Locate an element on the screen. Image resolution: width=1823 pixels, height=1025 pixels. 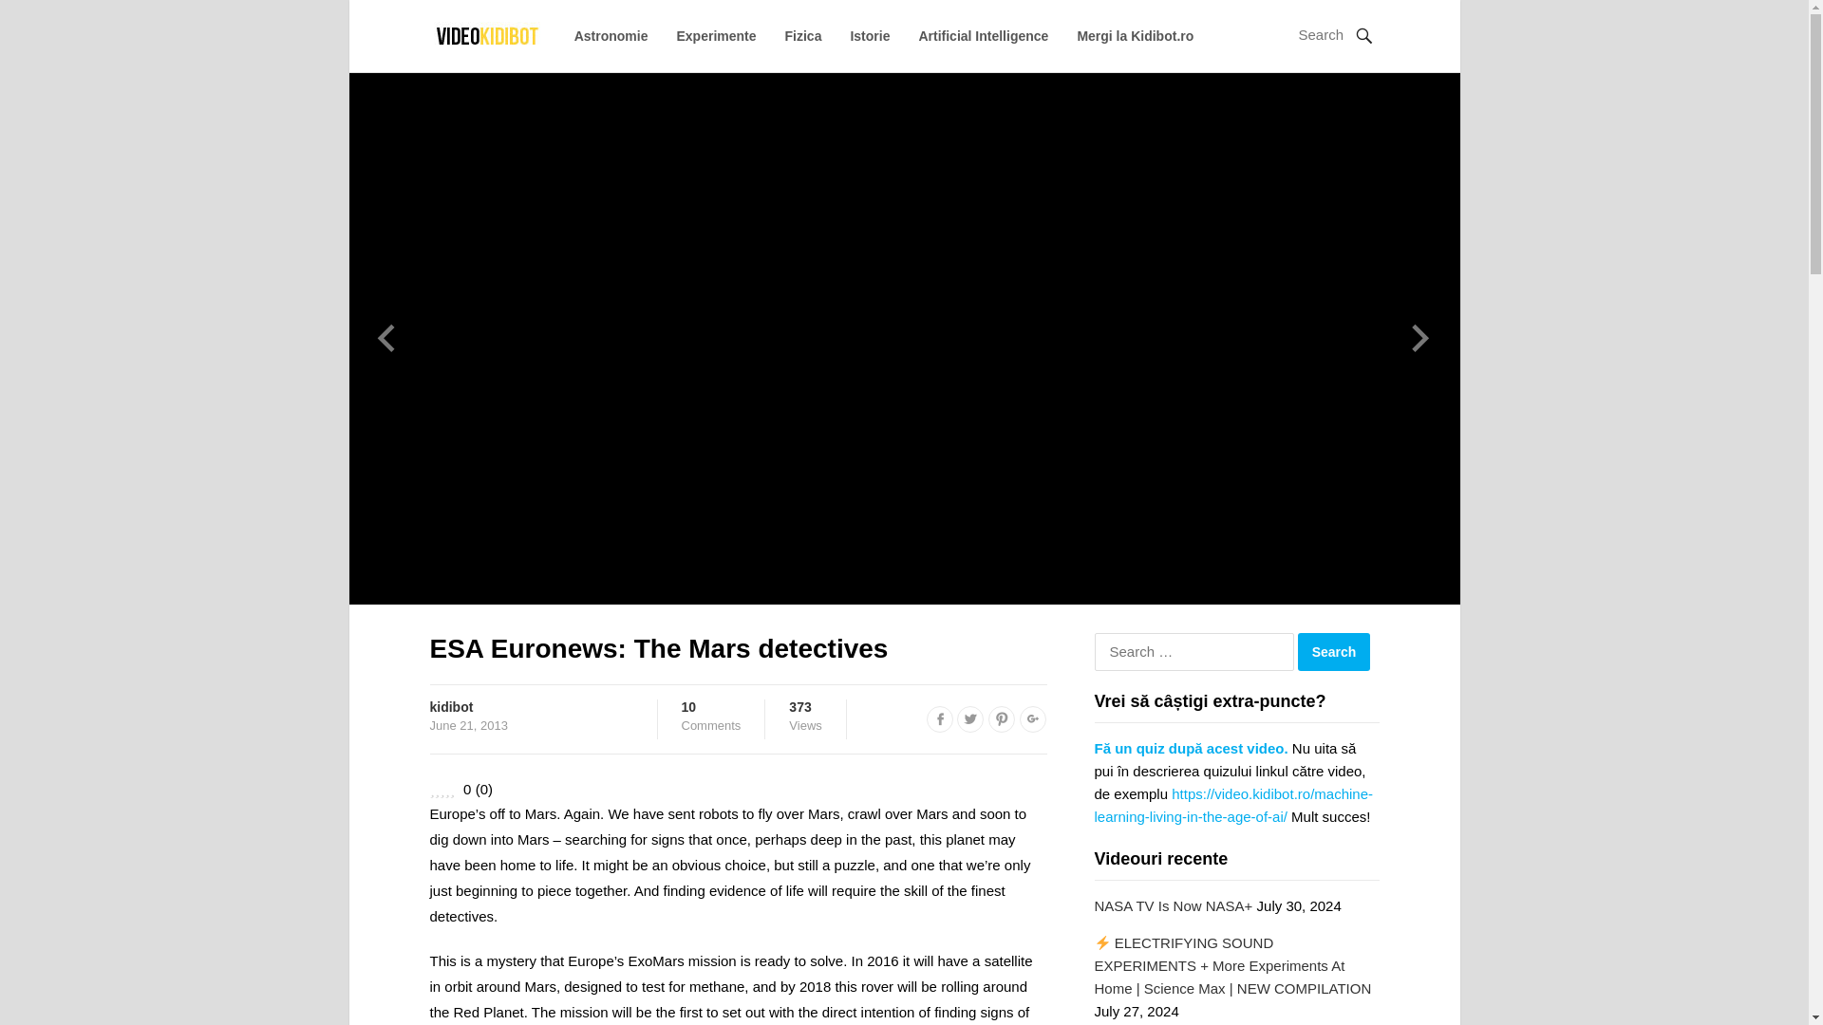
kidibot is located at coordinates (712, 716).